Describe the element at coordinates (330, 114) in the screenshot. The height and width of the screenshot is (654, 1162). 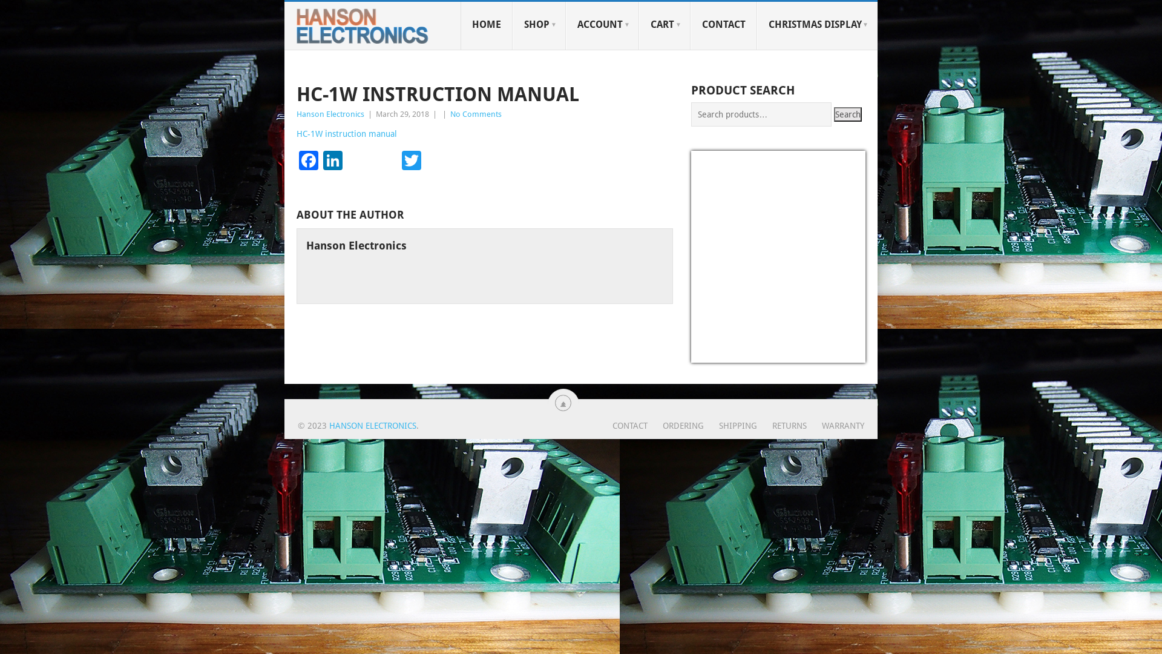
I see `Hanson Electronics` at that location.